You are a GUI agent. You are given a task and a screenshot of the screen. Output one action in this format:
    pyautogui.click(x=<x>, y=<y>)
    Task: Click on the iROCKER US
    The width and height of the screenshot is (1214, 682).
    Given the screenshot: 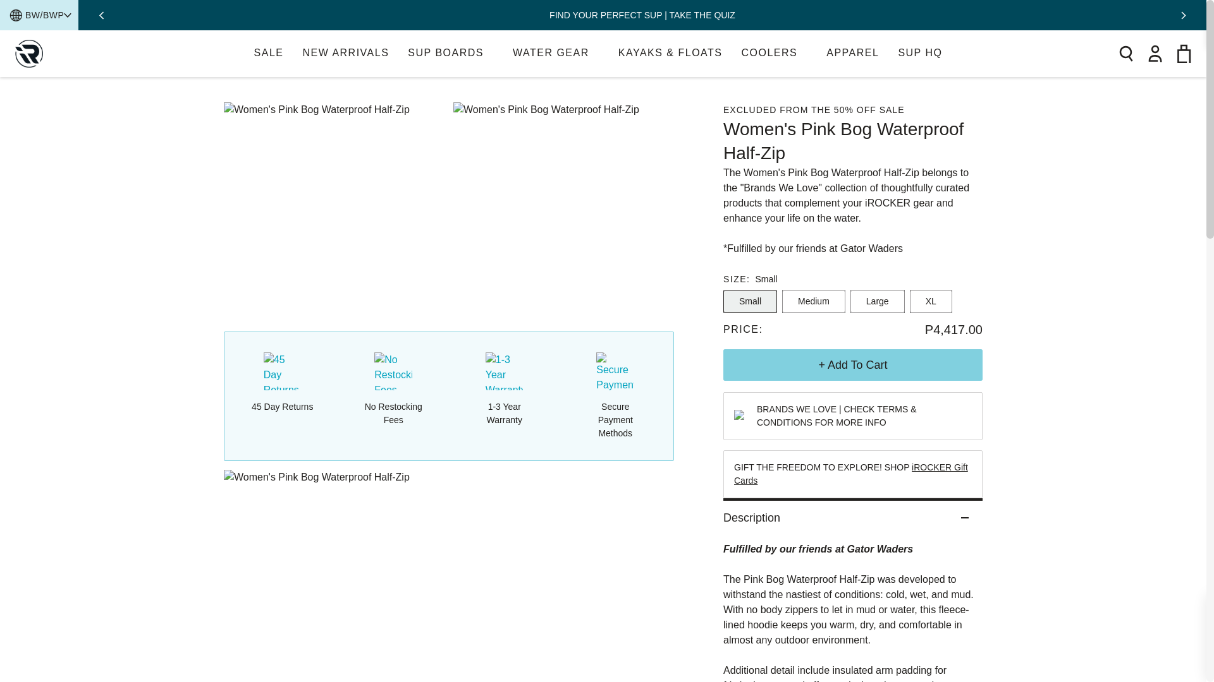 What is the action you would take?
    pyautogui.click(x=878, y=301)
    